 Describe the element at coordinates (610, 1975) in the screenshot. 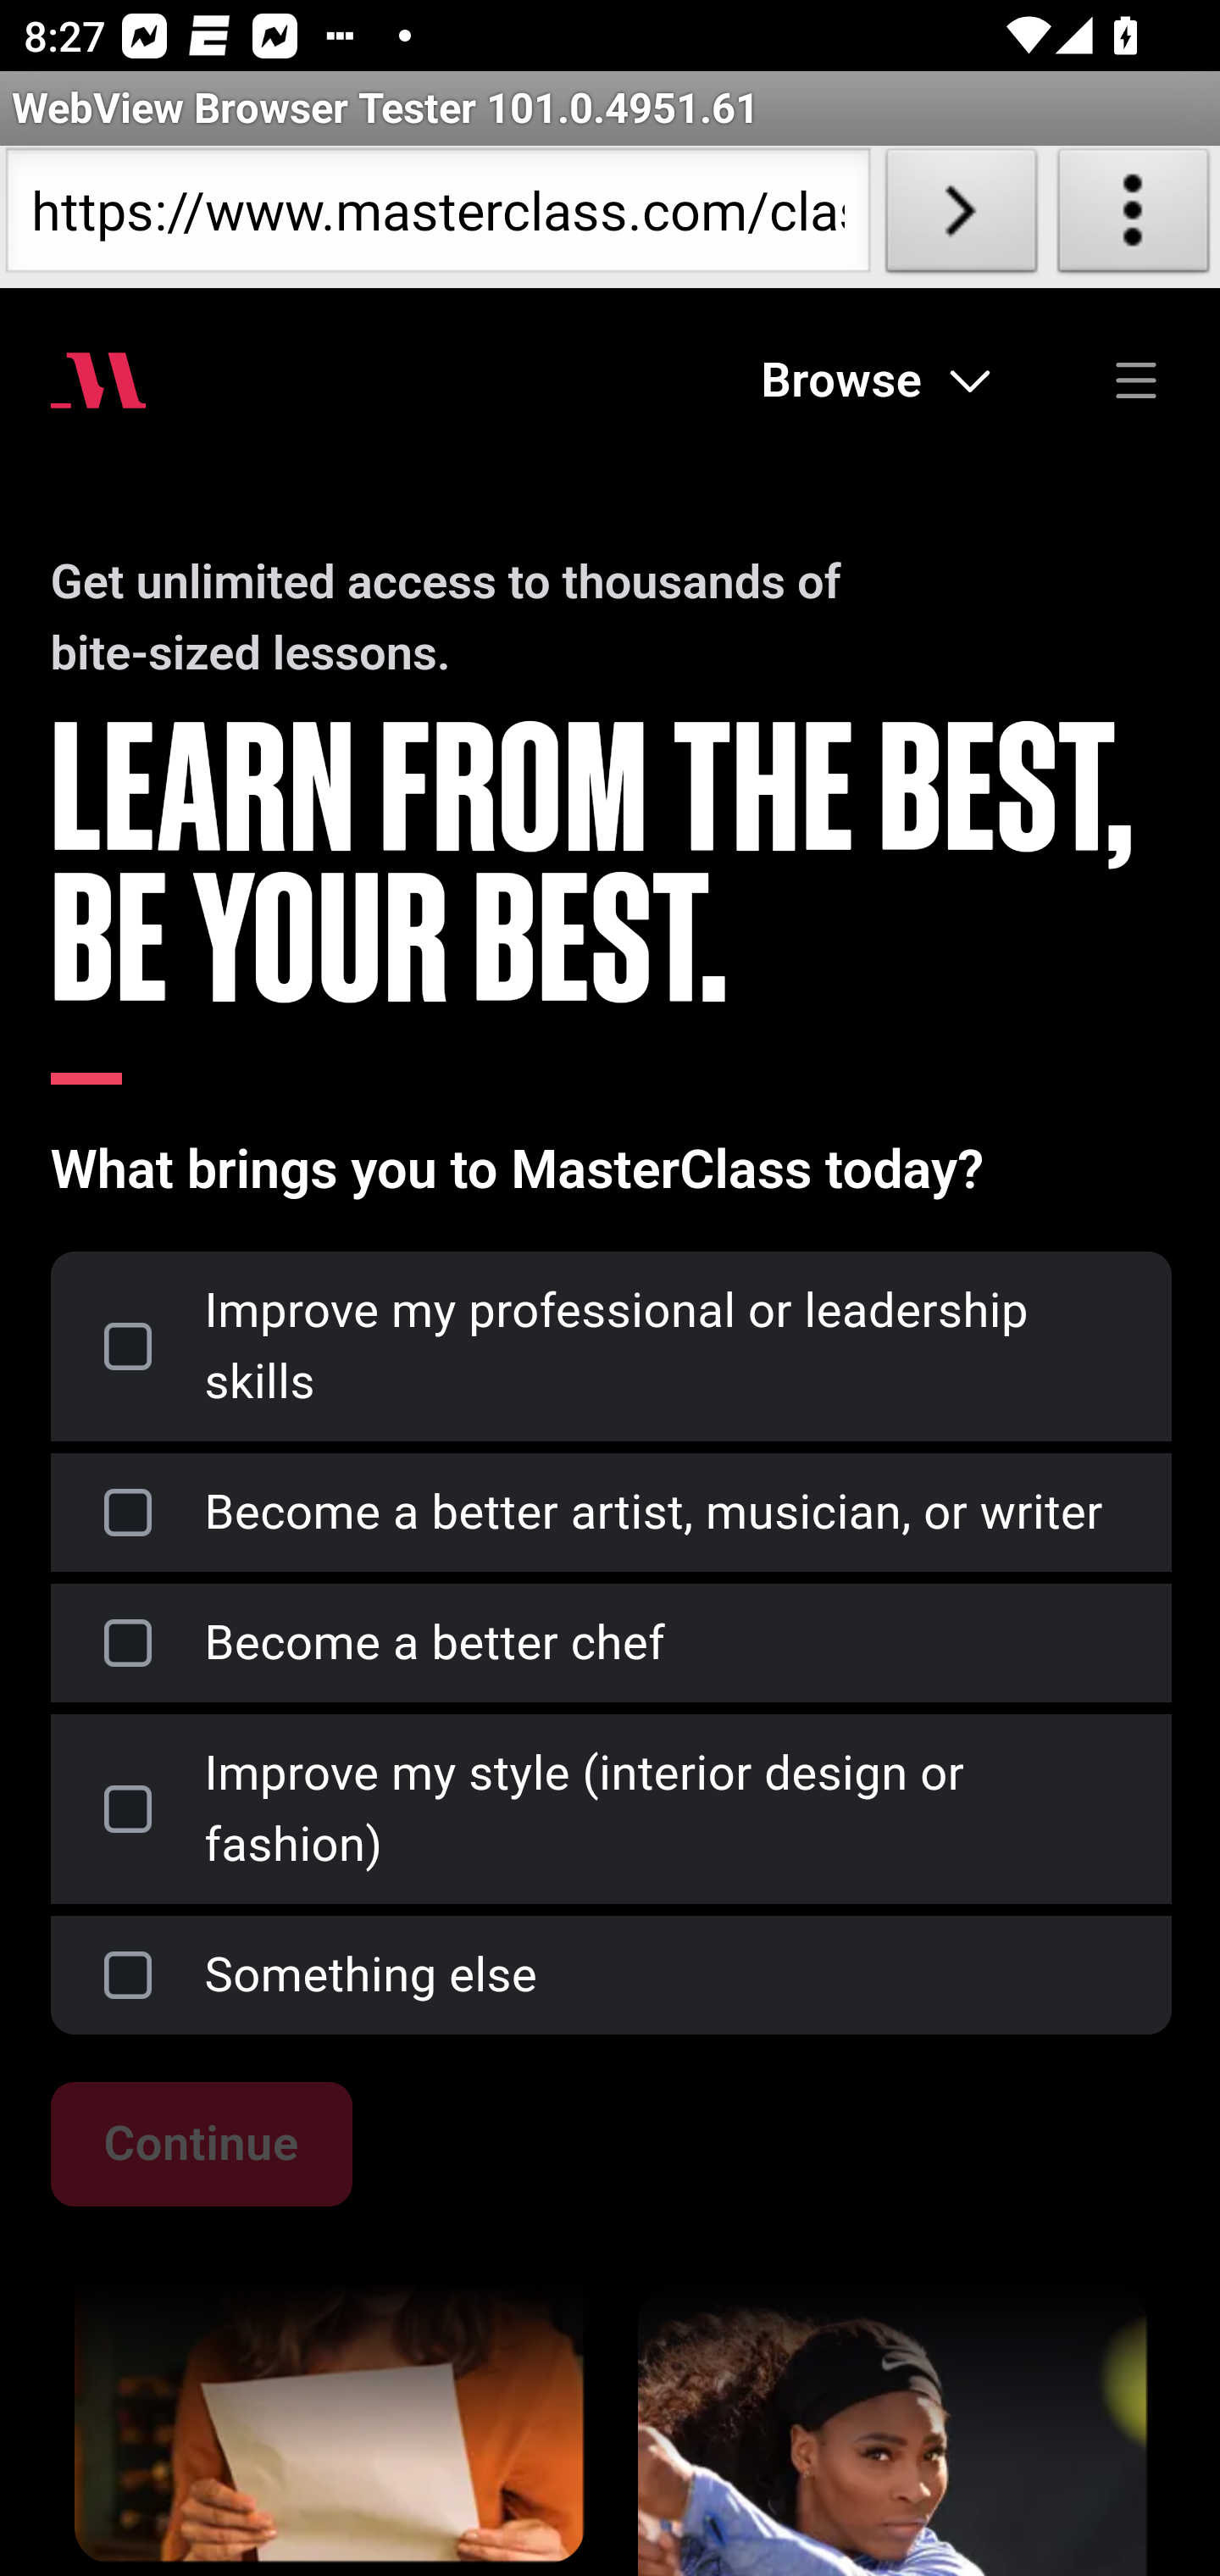

I see `Something else` at that location.